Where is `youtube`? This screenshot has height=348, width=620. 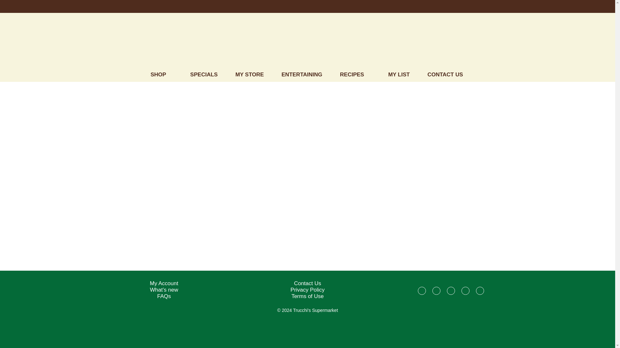
youtube is located at coordinates (480, 293).